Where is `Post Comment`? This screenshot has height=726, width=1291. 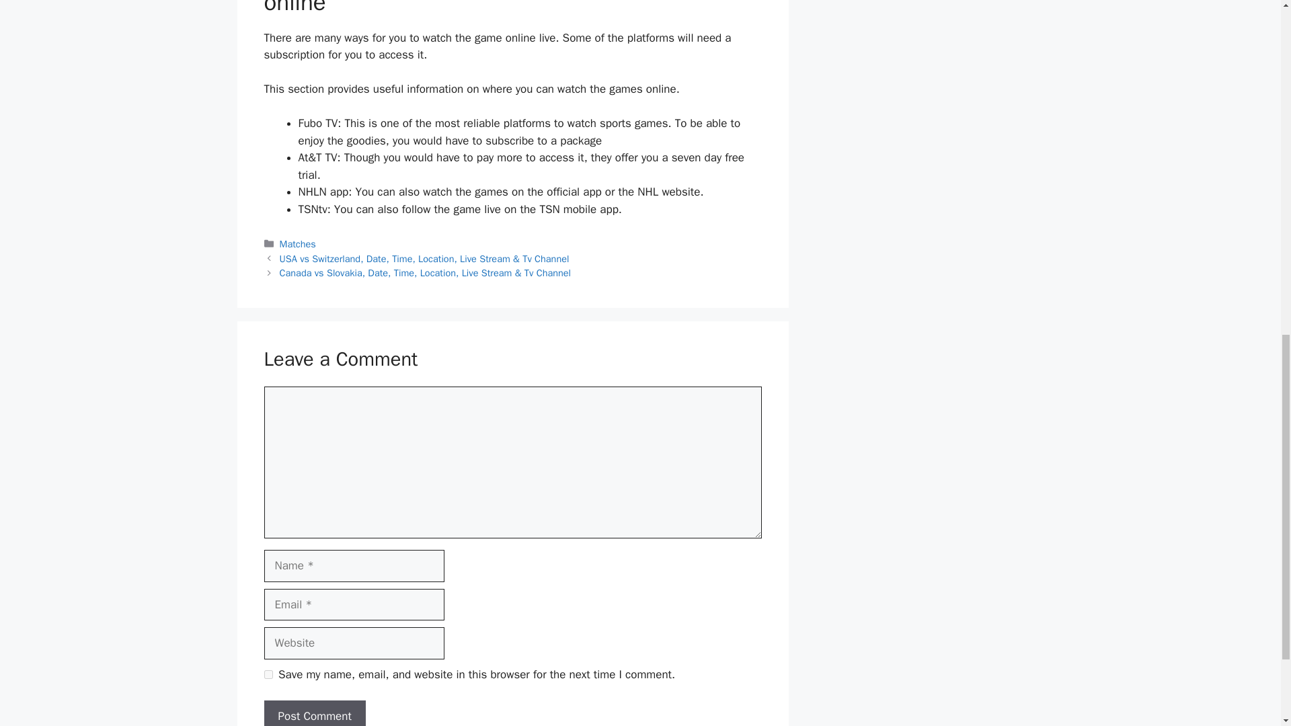
Post Comment is located at coordinates (314, 713).